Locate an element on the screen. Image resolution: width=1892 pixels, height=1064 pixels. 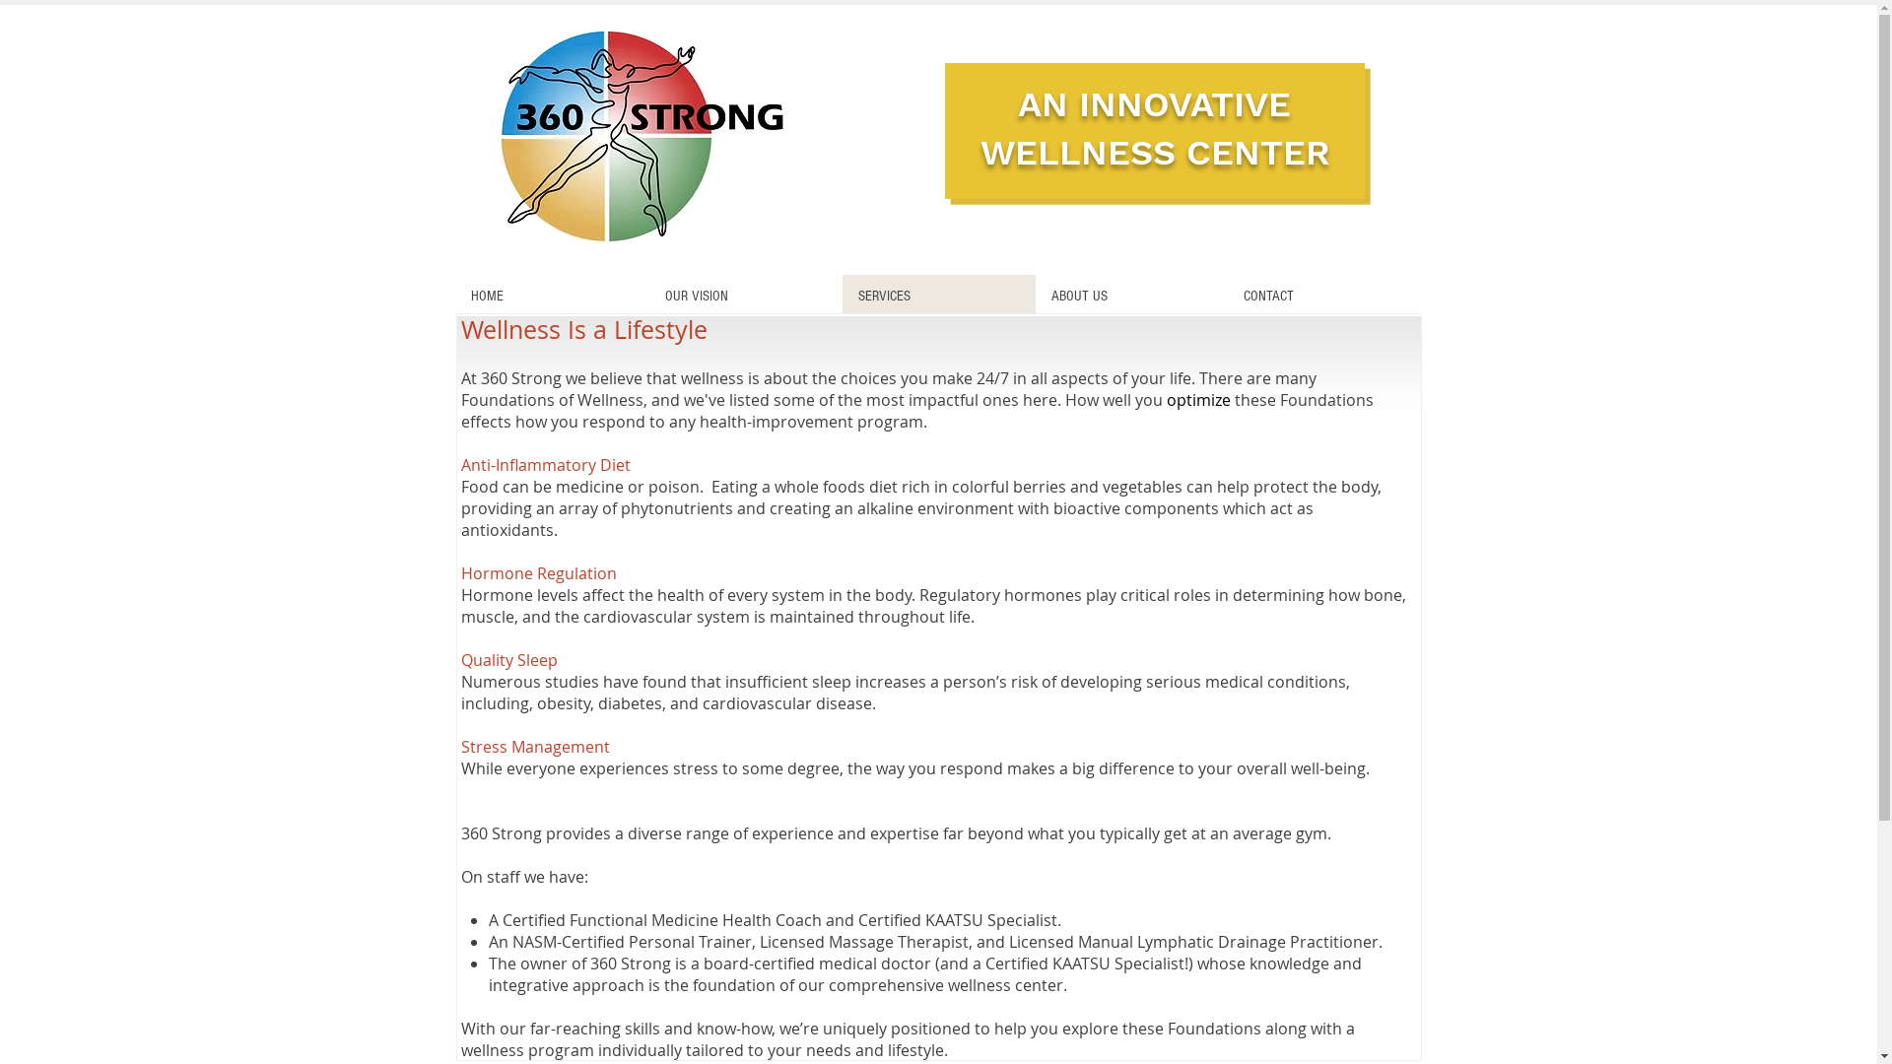
HOME is located at coordinates (552, 297).